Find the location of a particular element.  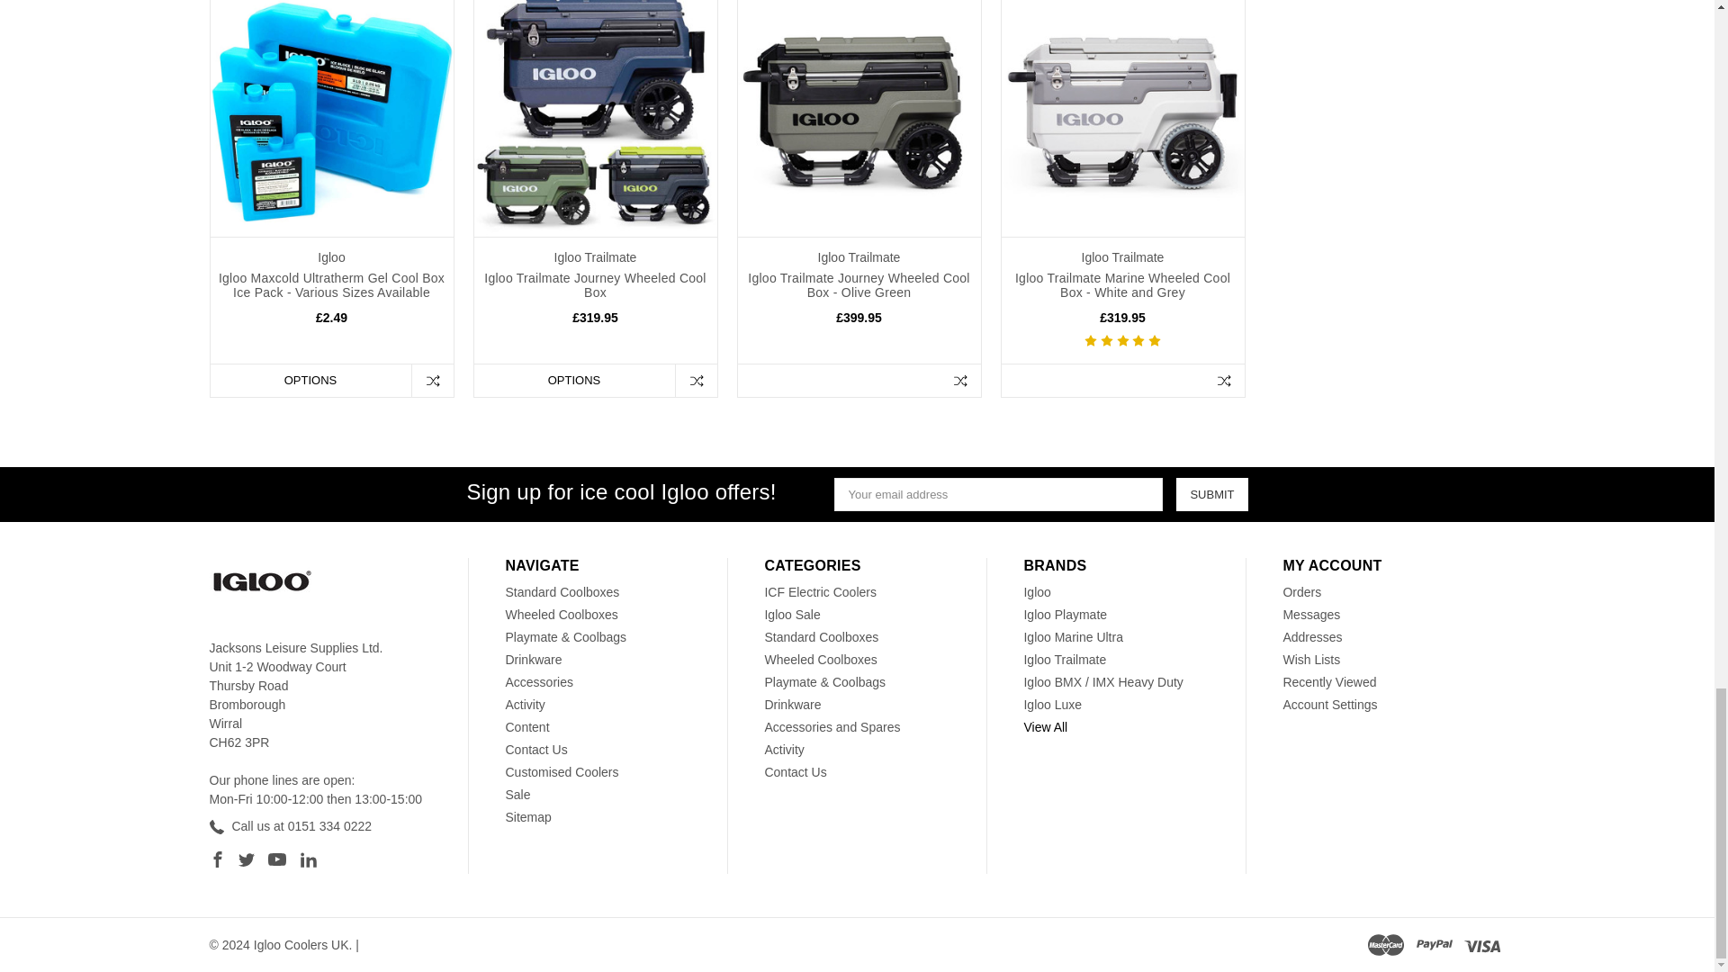

Submit is located at coordinates (1211, 495).